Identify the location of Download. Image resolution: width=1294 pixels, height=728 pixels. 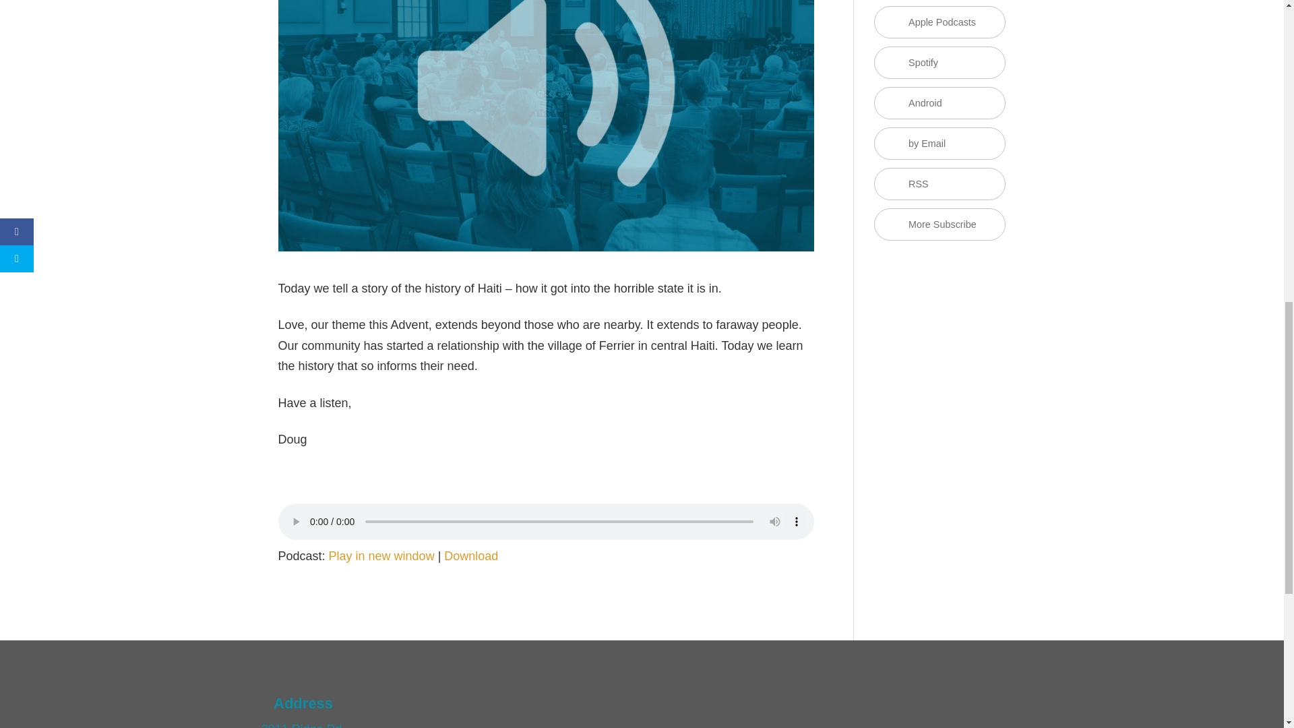
(470, 555).